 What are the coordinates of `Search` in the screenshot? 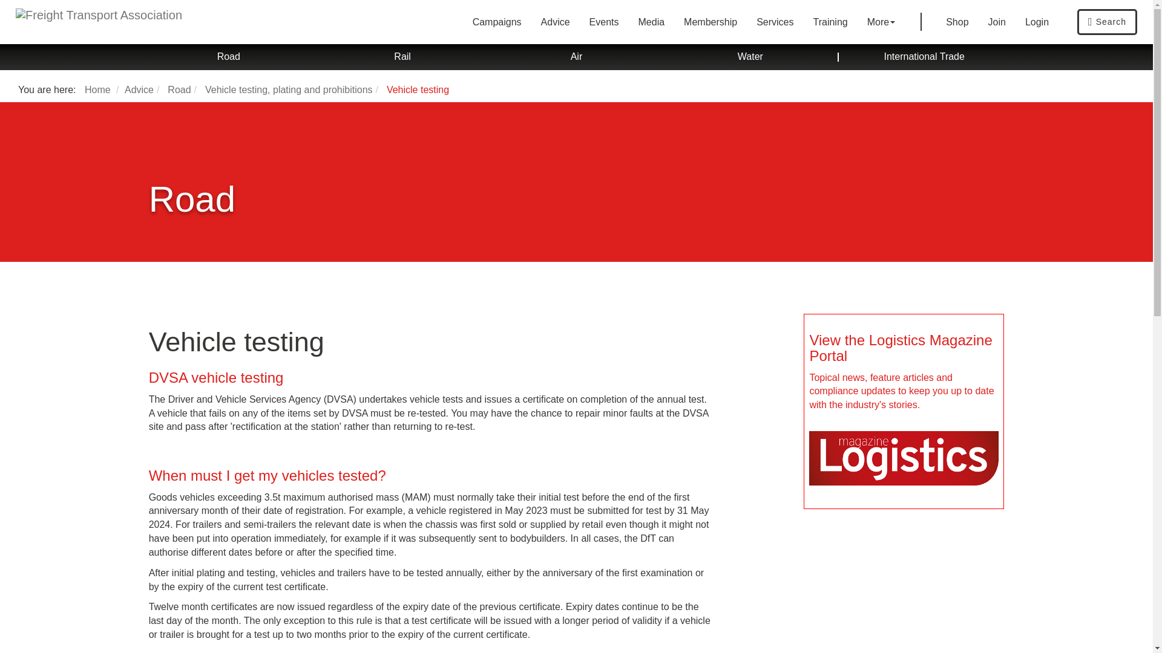 It's located at (1107, 22).